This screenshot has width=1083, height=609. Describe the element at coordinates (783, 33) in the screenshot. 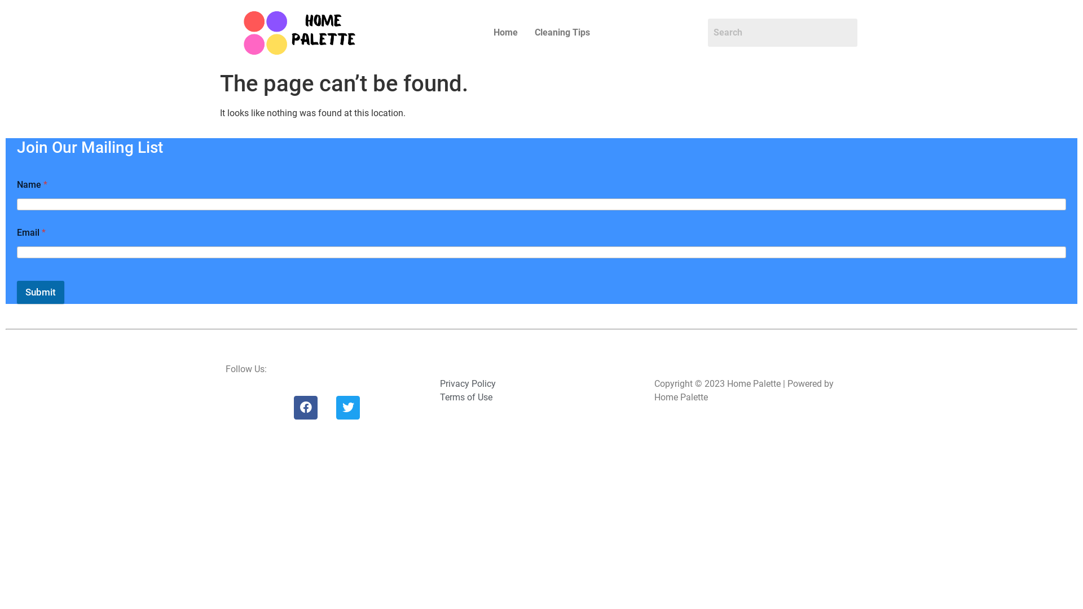

I see `Search` at that location.